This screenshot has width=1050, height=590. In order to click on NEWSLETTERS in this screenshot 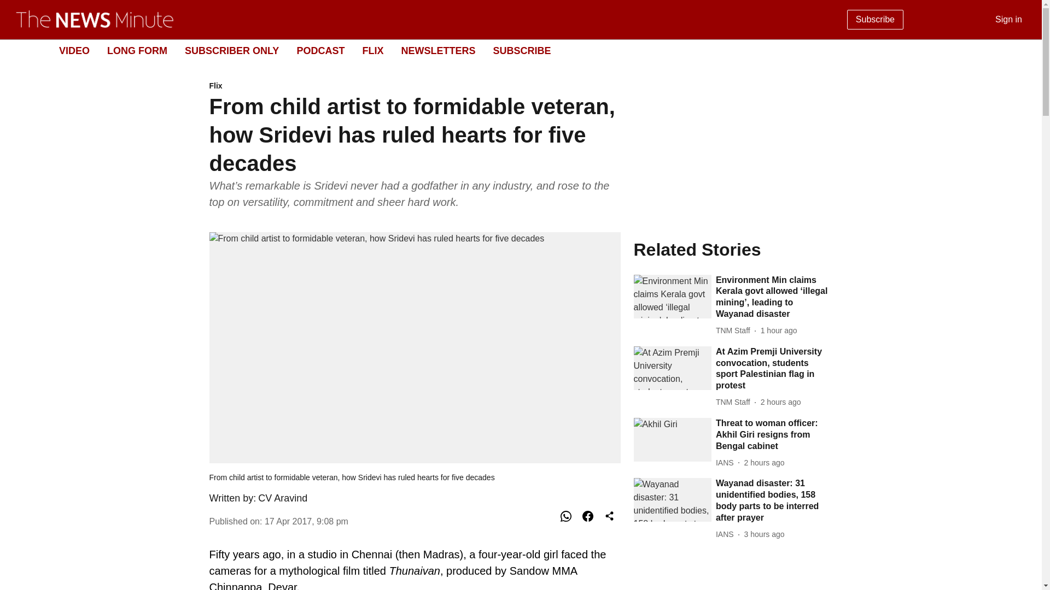, I will do `click(438, 50)`.